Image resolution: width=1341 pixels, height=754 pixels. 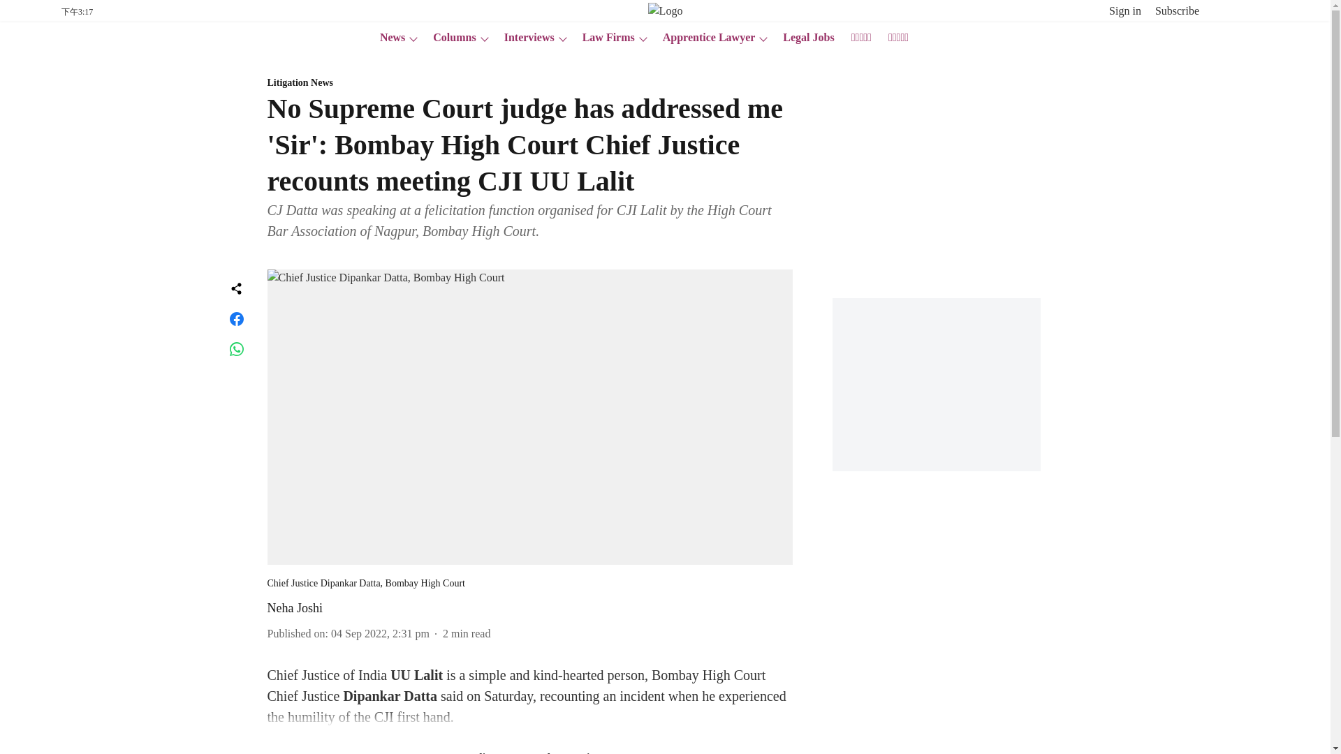 I want to click on Litigation News, so click(x=529, y=83).